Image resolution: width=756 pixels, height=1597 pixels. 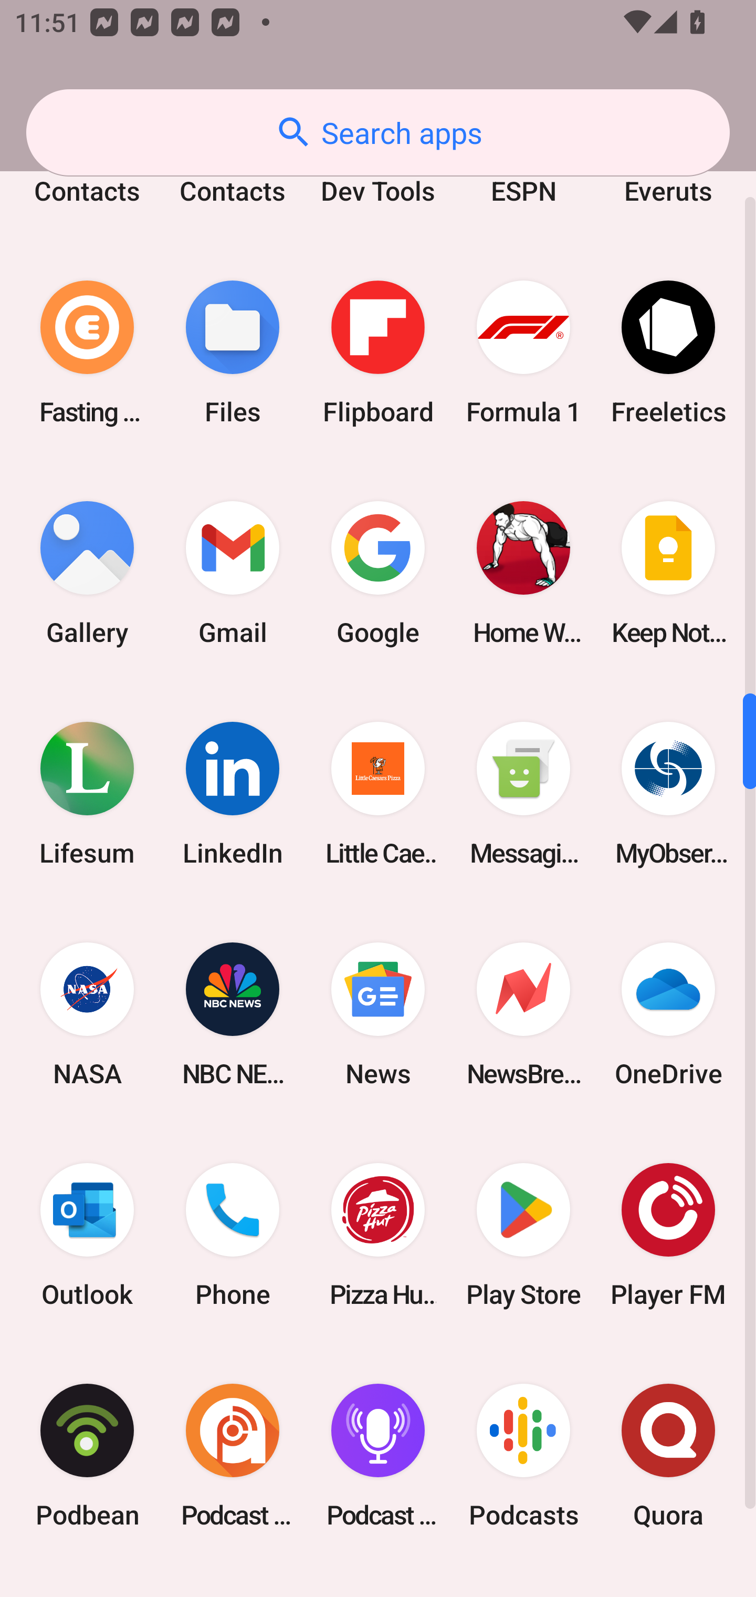 What do you see at coordinates (87, 1455) in the screenshot?
I see `Podbean` at bounding box center [87, 1455].